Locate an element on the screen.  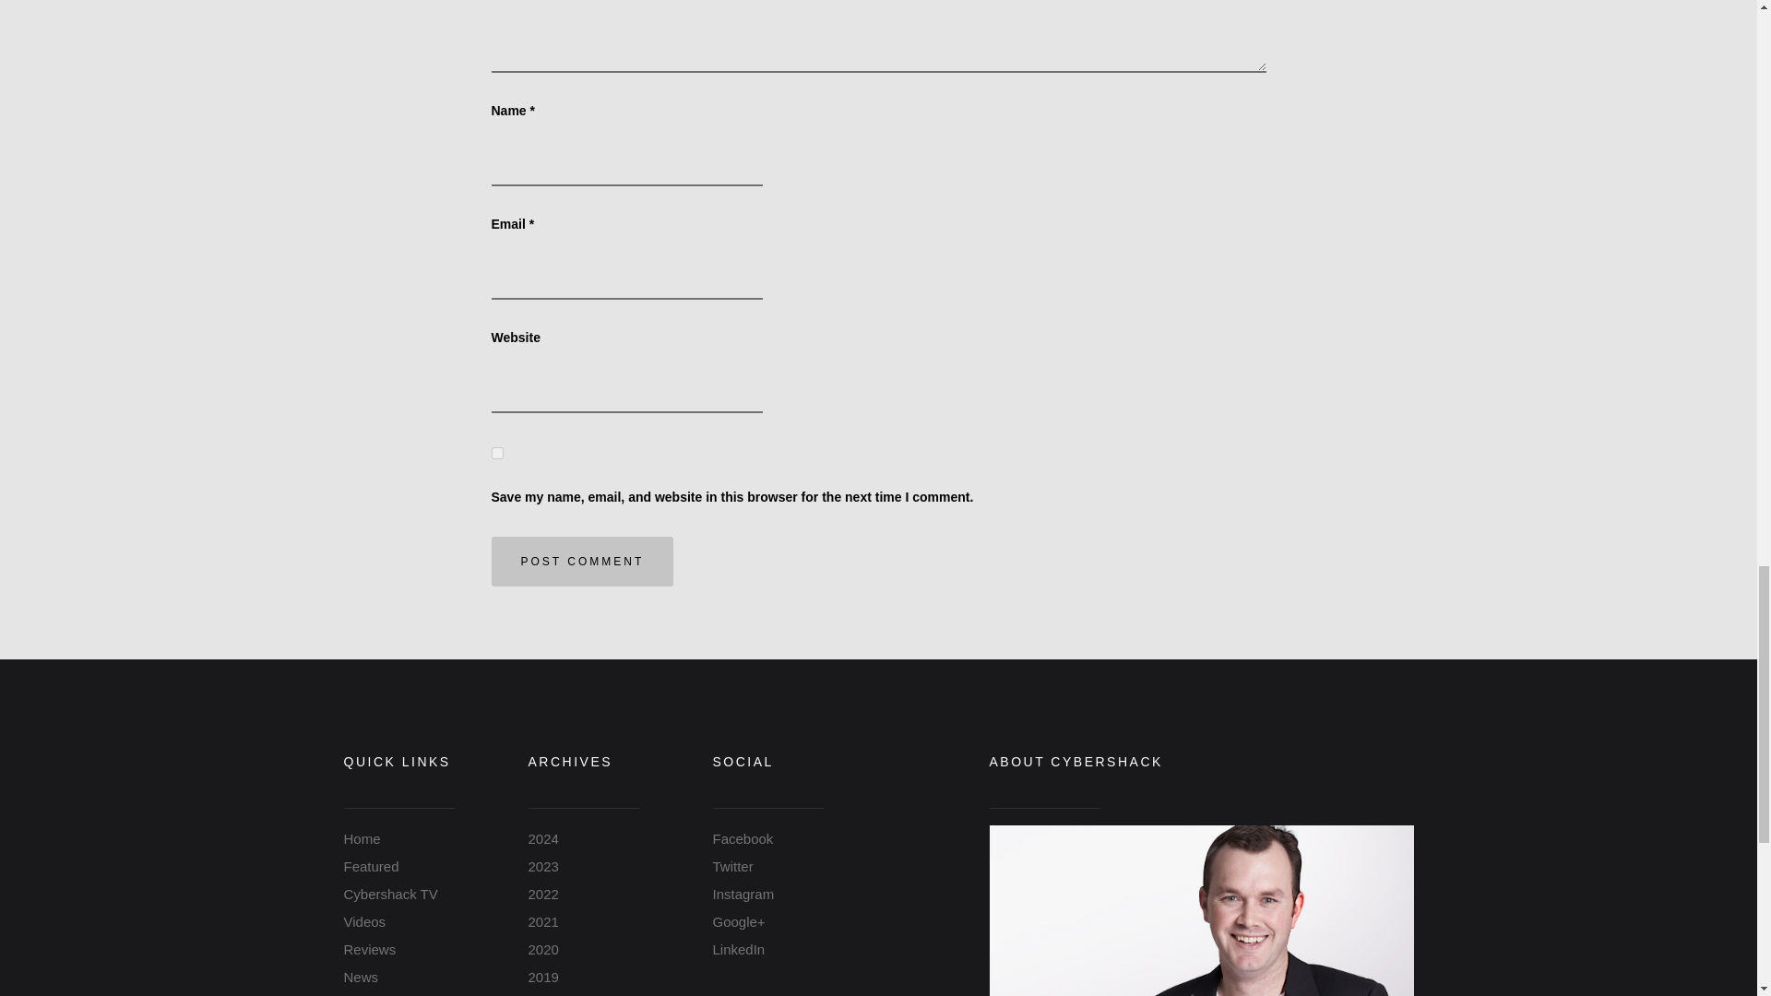
News is located at coordinates (361, 977).